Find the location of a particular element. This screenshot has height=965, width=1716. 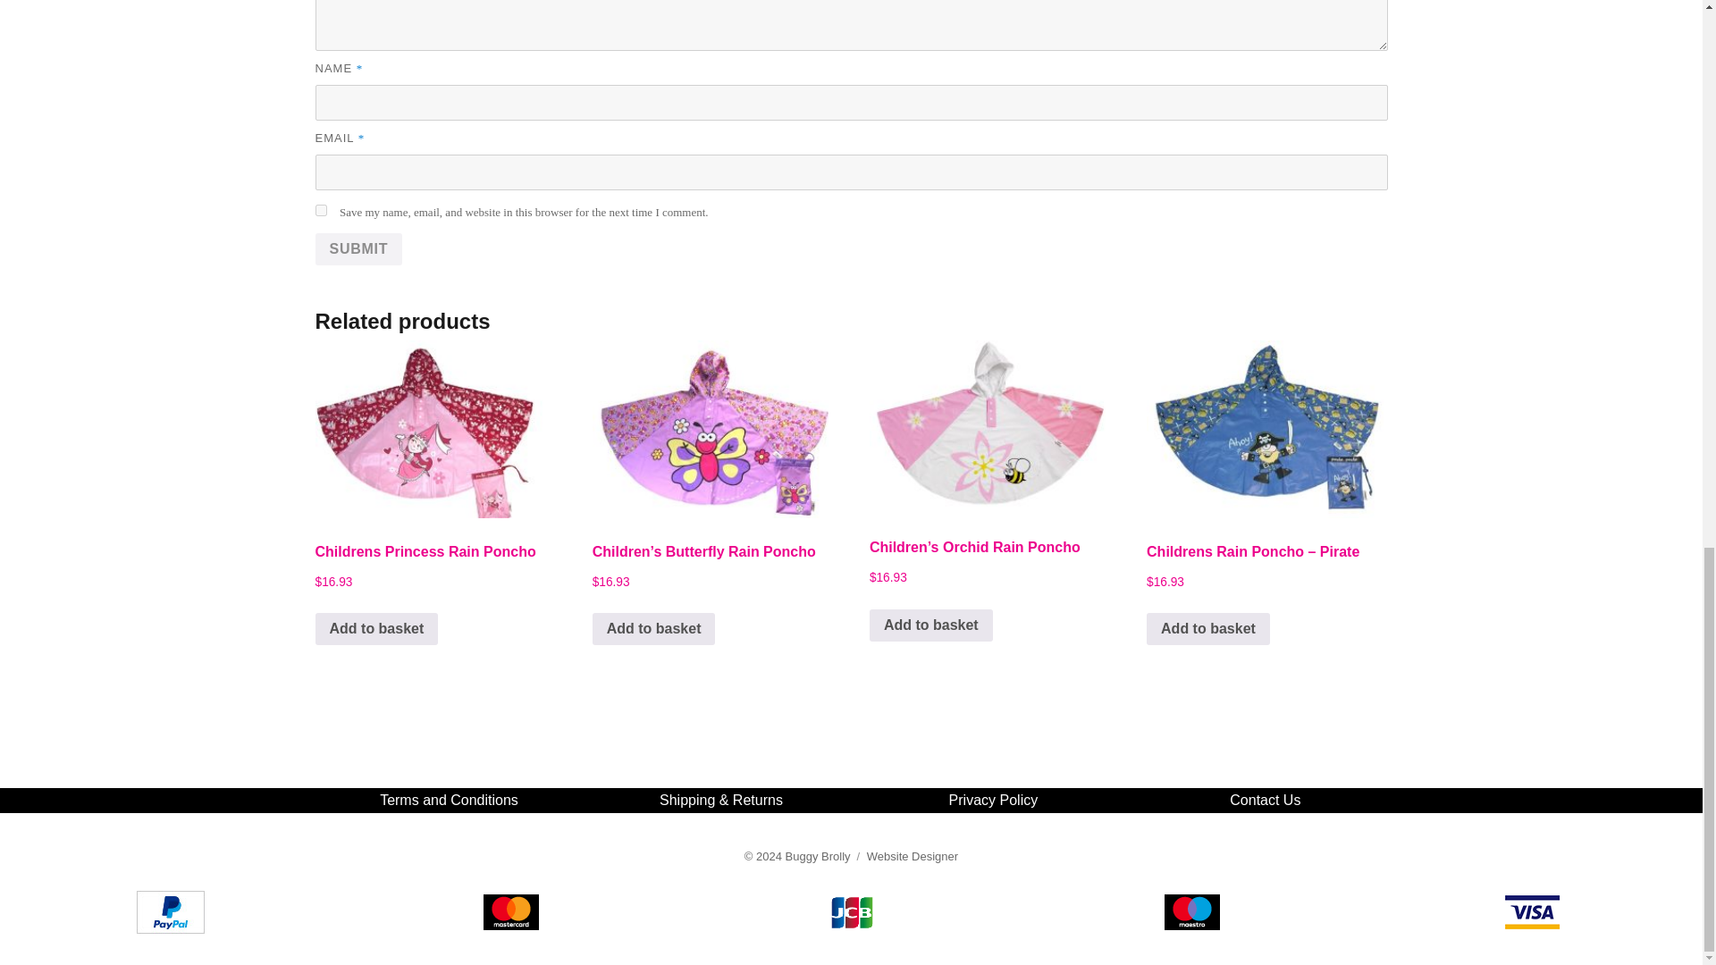

Add to basket is located at coordinates (1207, 629).